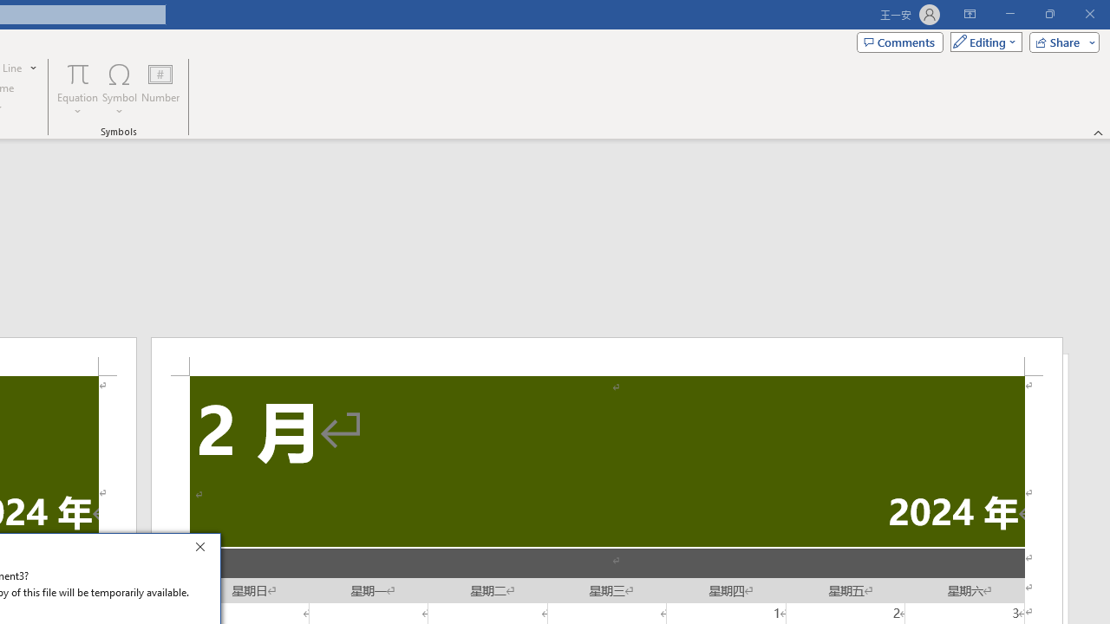 Image resolution: width=1110 pixels, height=624 pixels. Describe the element at coordinates (78, 88) in the screenshot. I see `Equation` at that location.